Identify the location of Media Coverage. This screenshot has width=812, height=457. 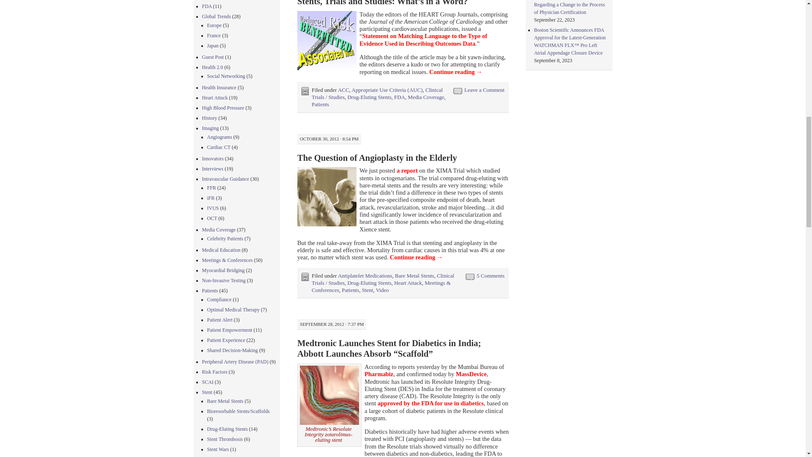
(425, 97).